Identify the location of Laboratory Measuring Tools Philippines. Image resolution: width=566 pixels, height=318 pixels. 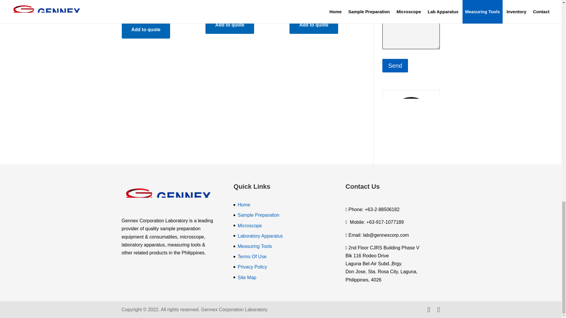
(255, 246).